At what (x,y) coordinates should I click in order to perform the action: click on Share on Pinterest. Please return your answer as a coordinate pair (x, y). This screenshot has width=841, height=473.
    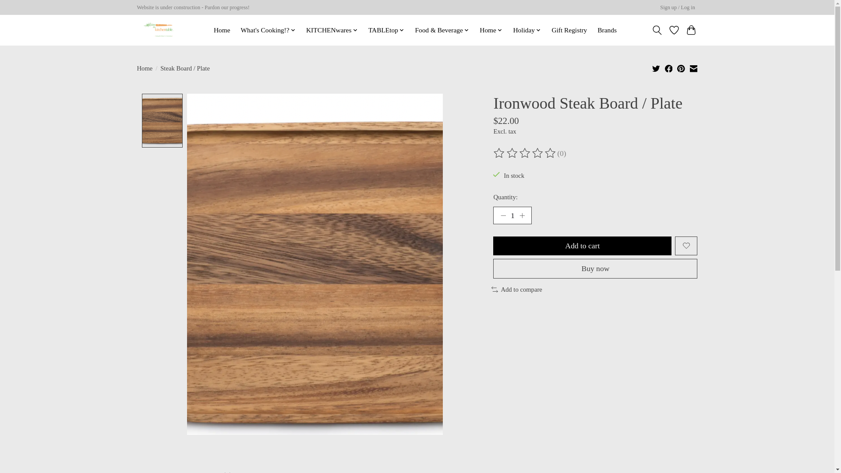
    Looking at the image, I should click on (681, 68).